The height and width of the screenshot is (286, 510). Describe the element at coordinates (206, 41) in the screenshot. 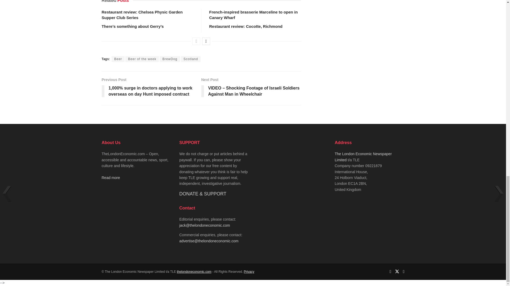

I see `Next` at that location.